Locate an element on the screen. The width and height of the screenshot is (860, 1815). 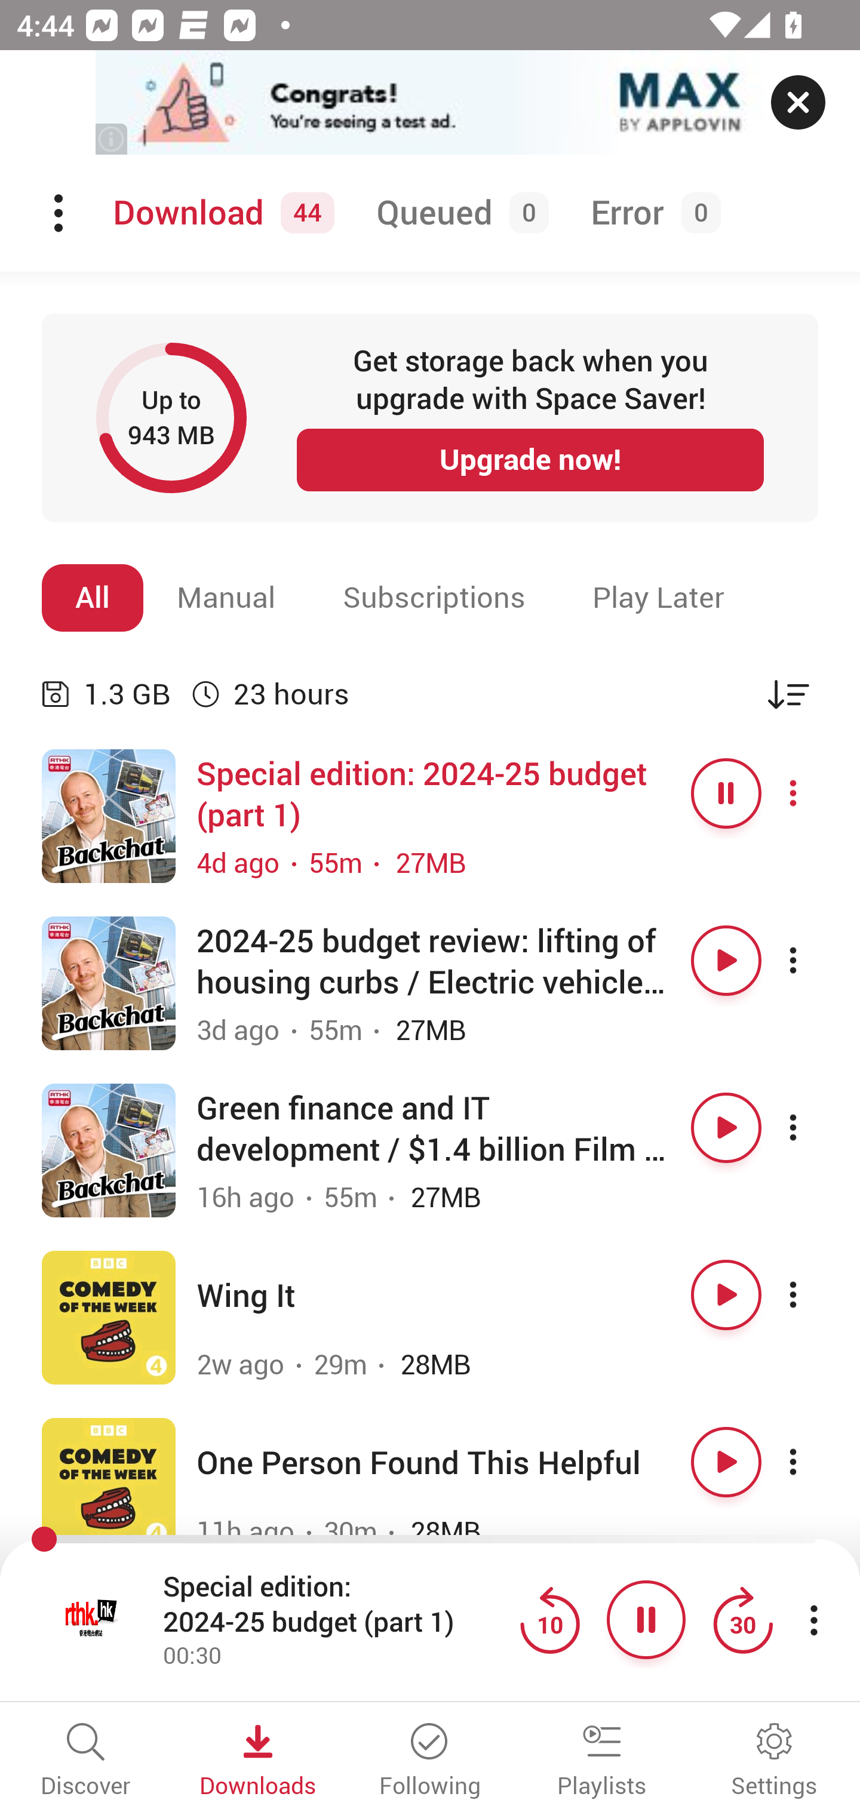
More options is located at coordinates (813, 1127).